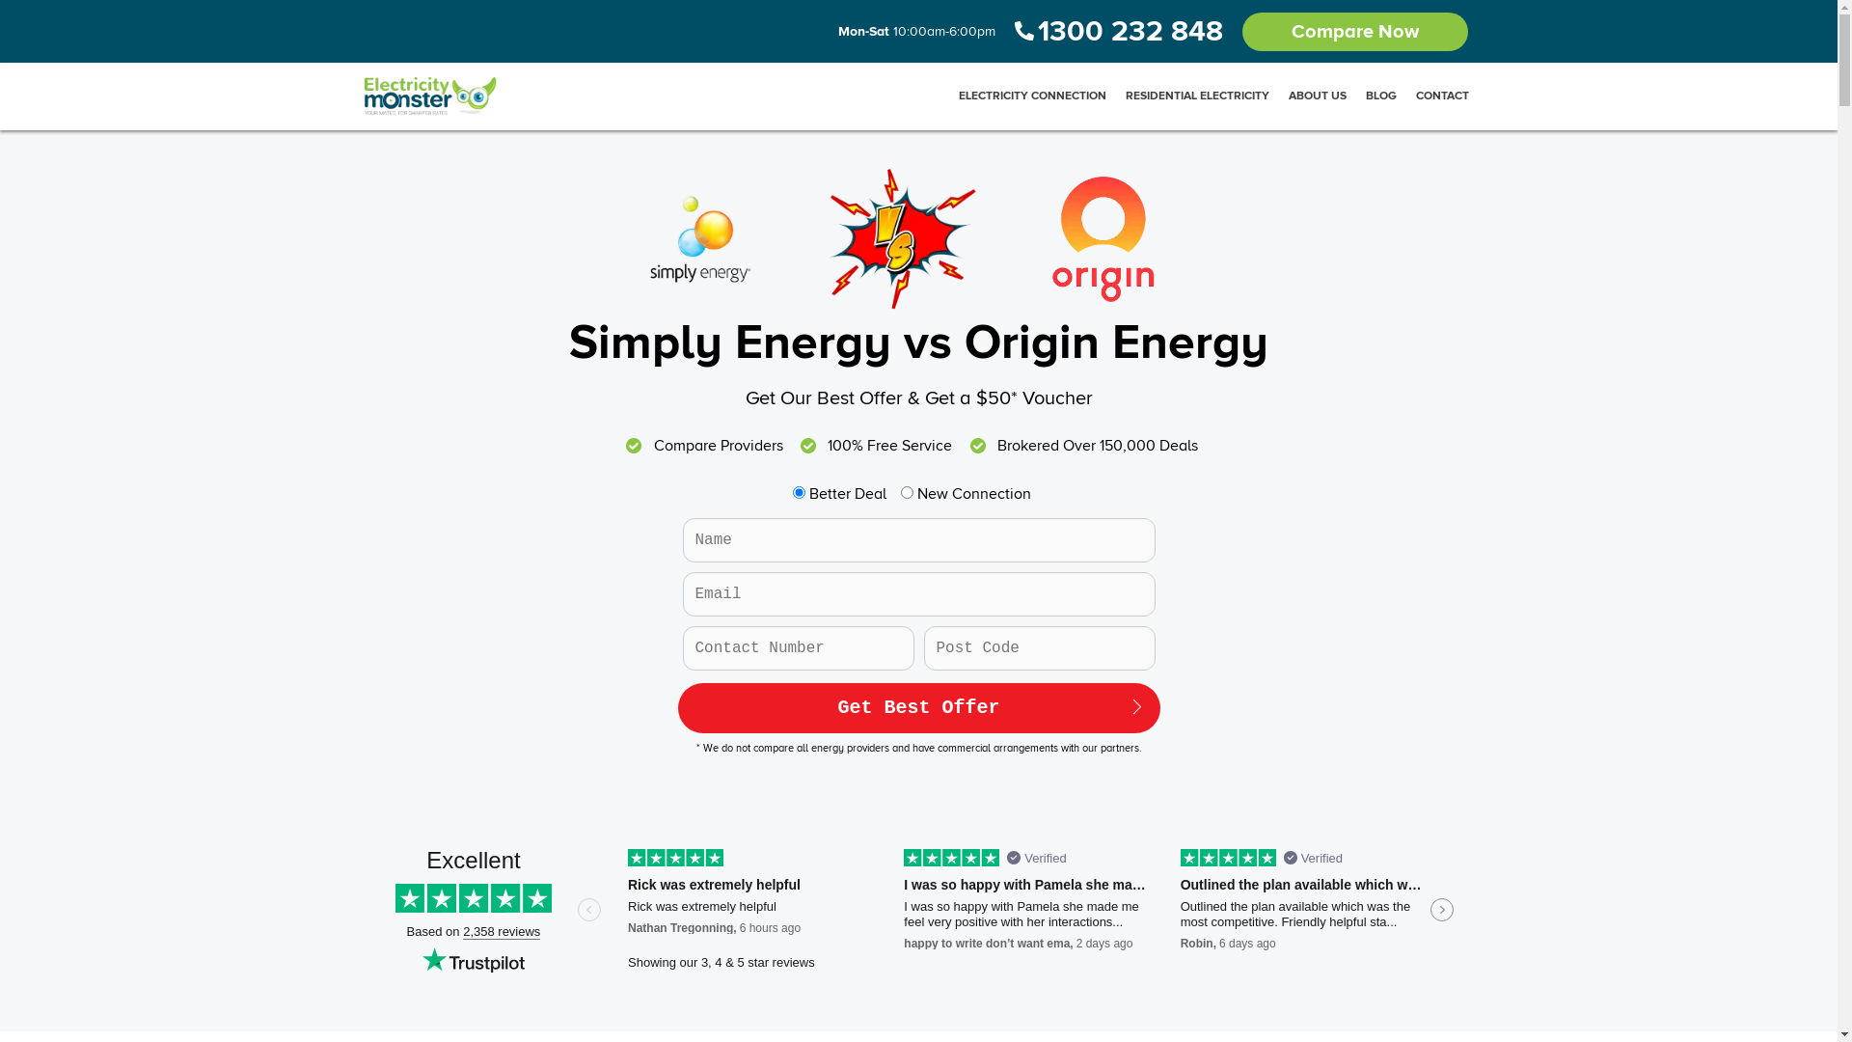  Describe the element at coordinates (1032, 96) in the screenshot. I see `ELECTRICITY CONNECTION` at that location.